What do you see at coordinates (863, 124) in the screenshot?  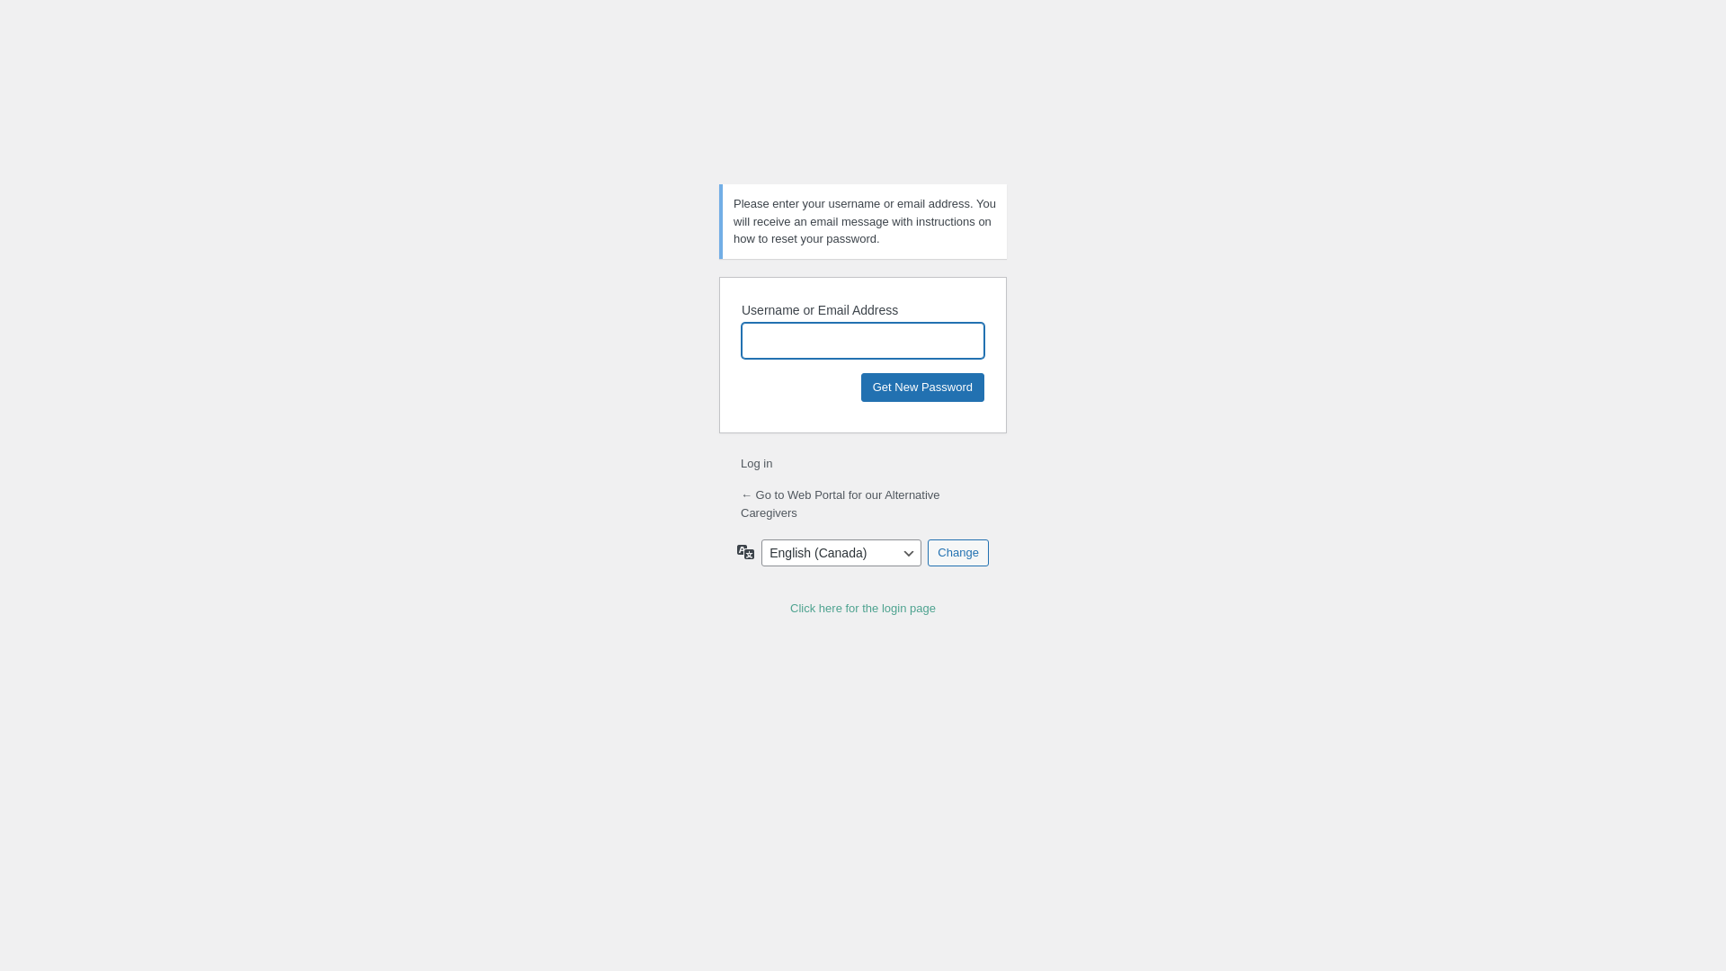 I see `Powered by WordPress` at bounding box center [863, 124].